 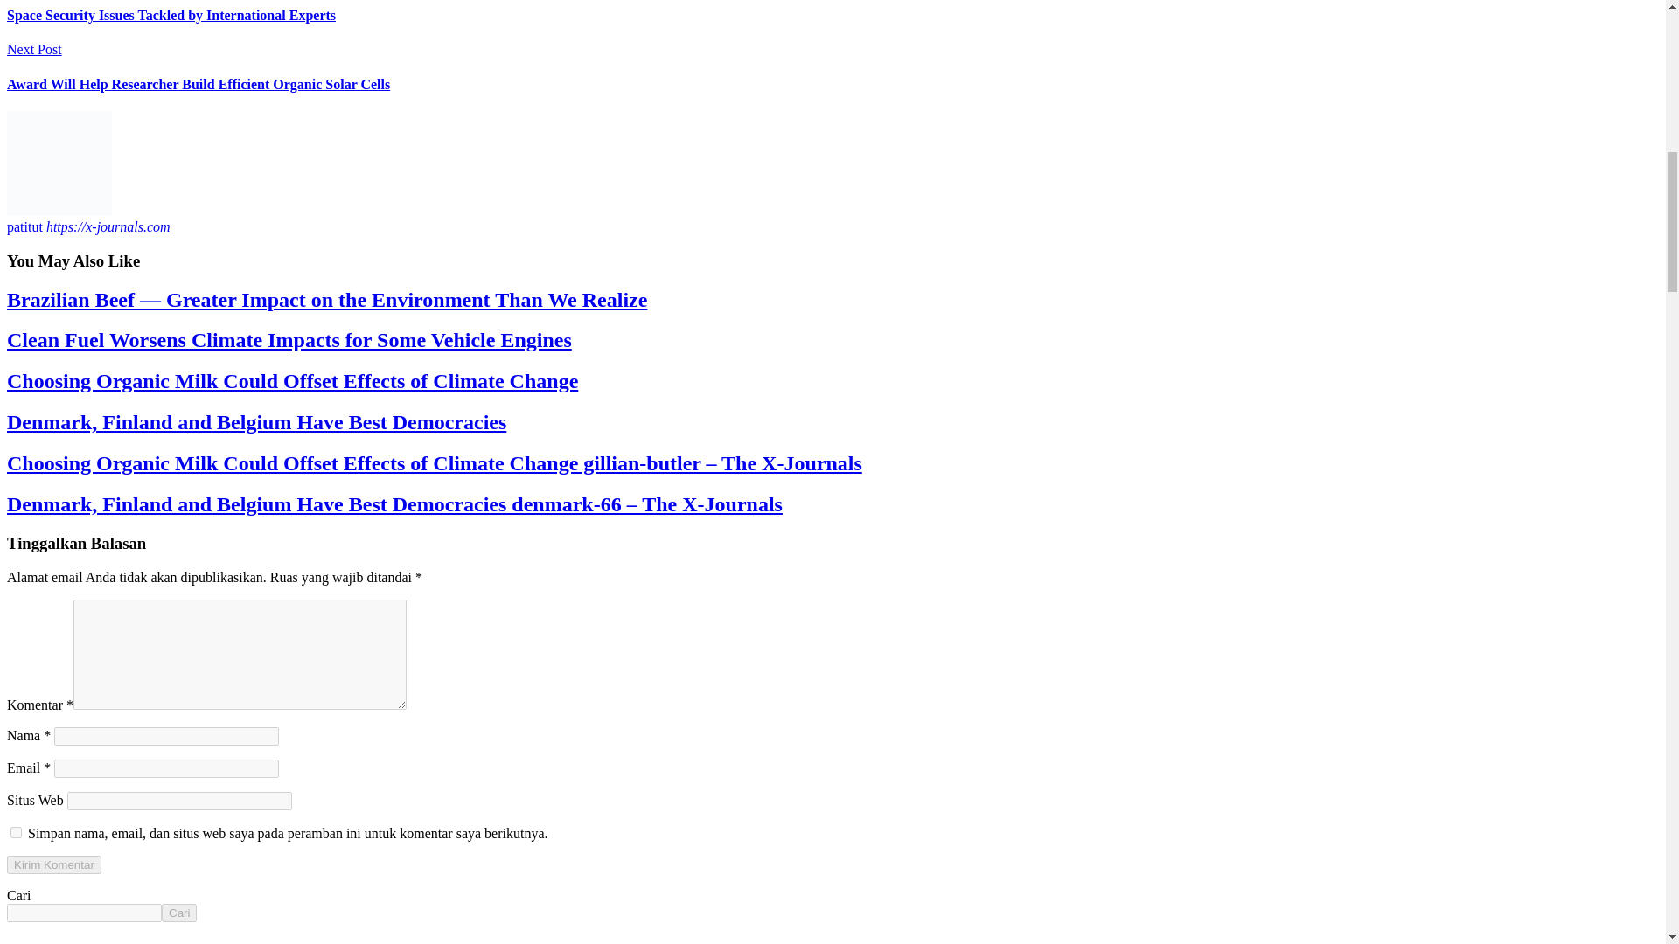 I want to click on Clean Fuel Worsens Climate Impacts for Some Vehicle Engines, so click(x=289, y=339).